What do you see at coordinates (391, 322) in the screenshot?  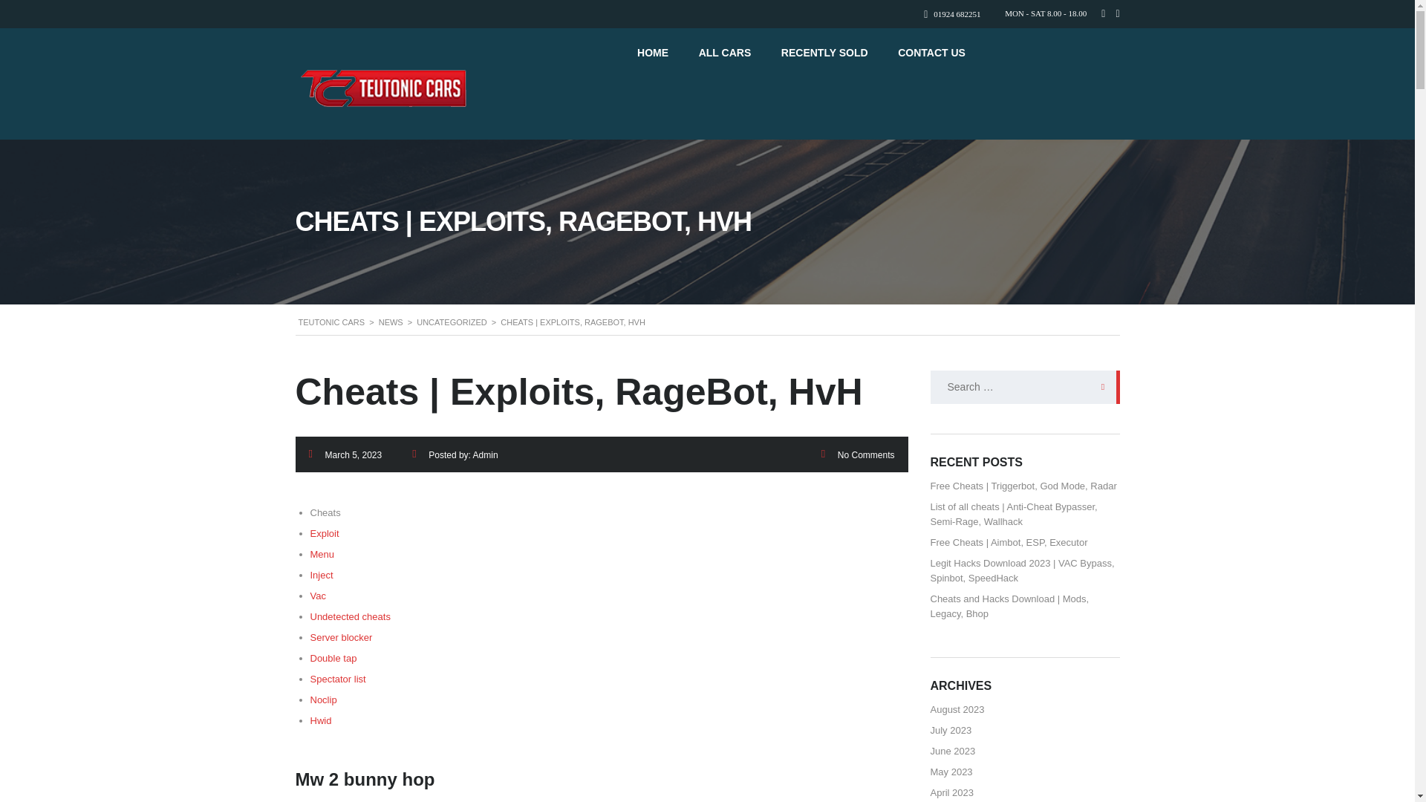 I see `NEWS` at bounding box center [391, 322].